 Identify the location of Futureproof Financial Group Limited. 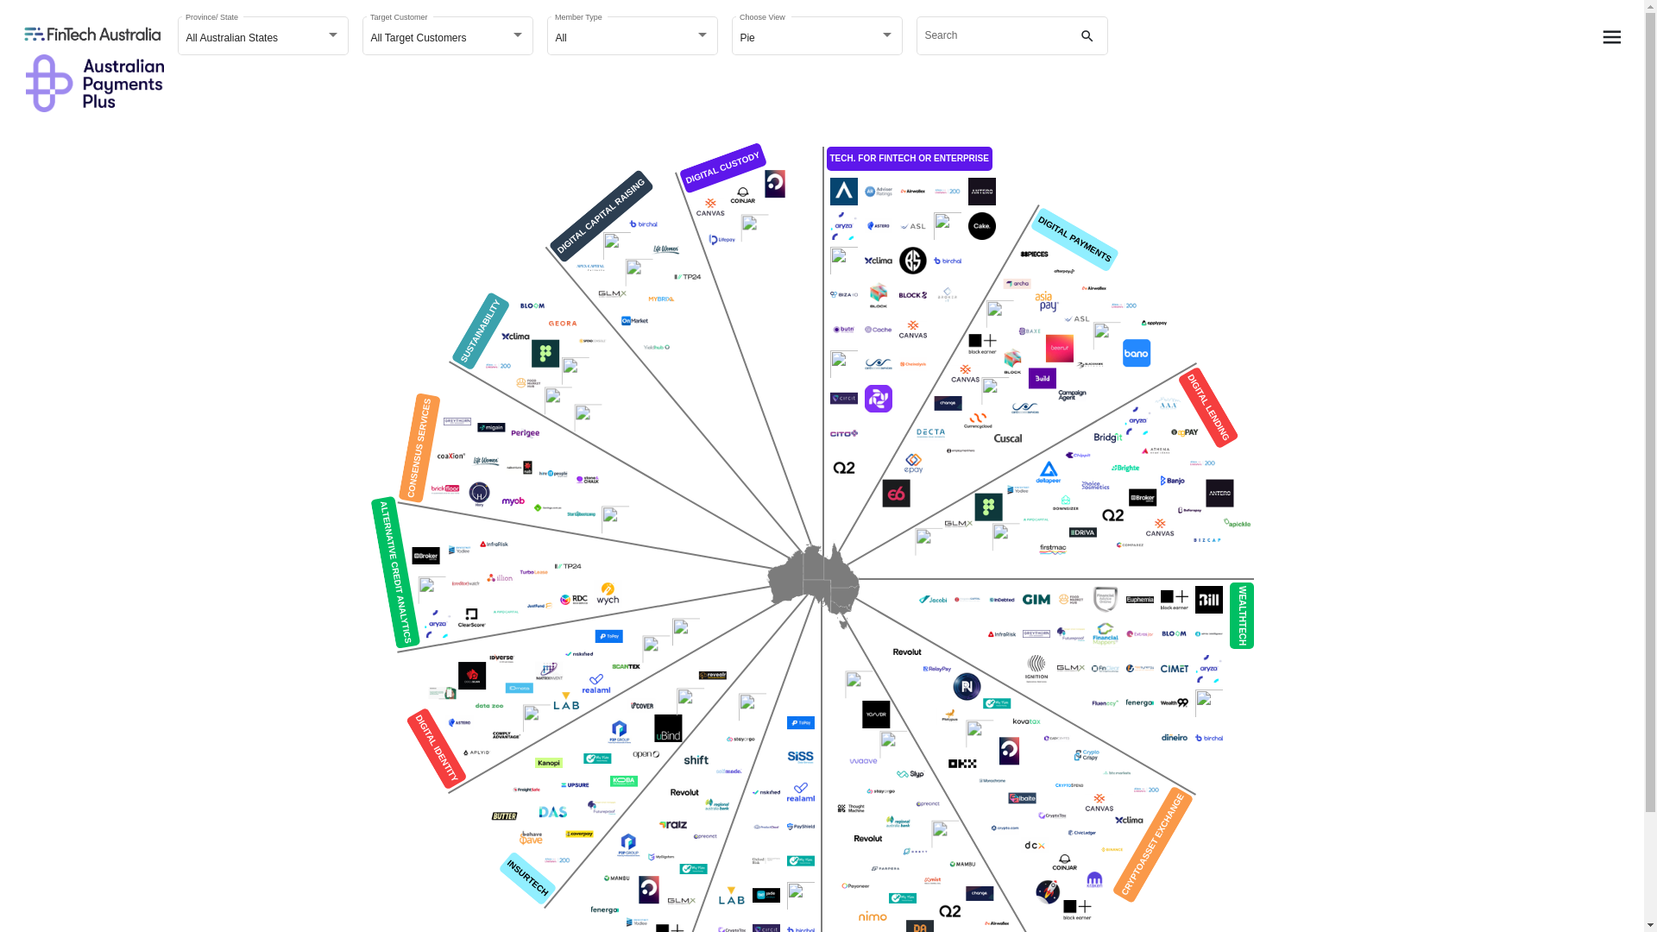
(1070, 634).